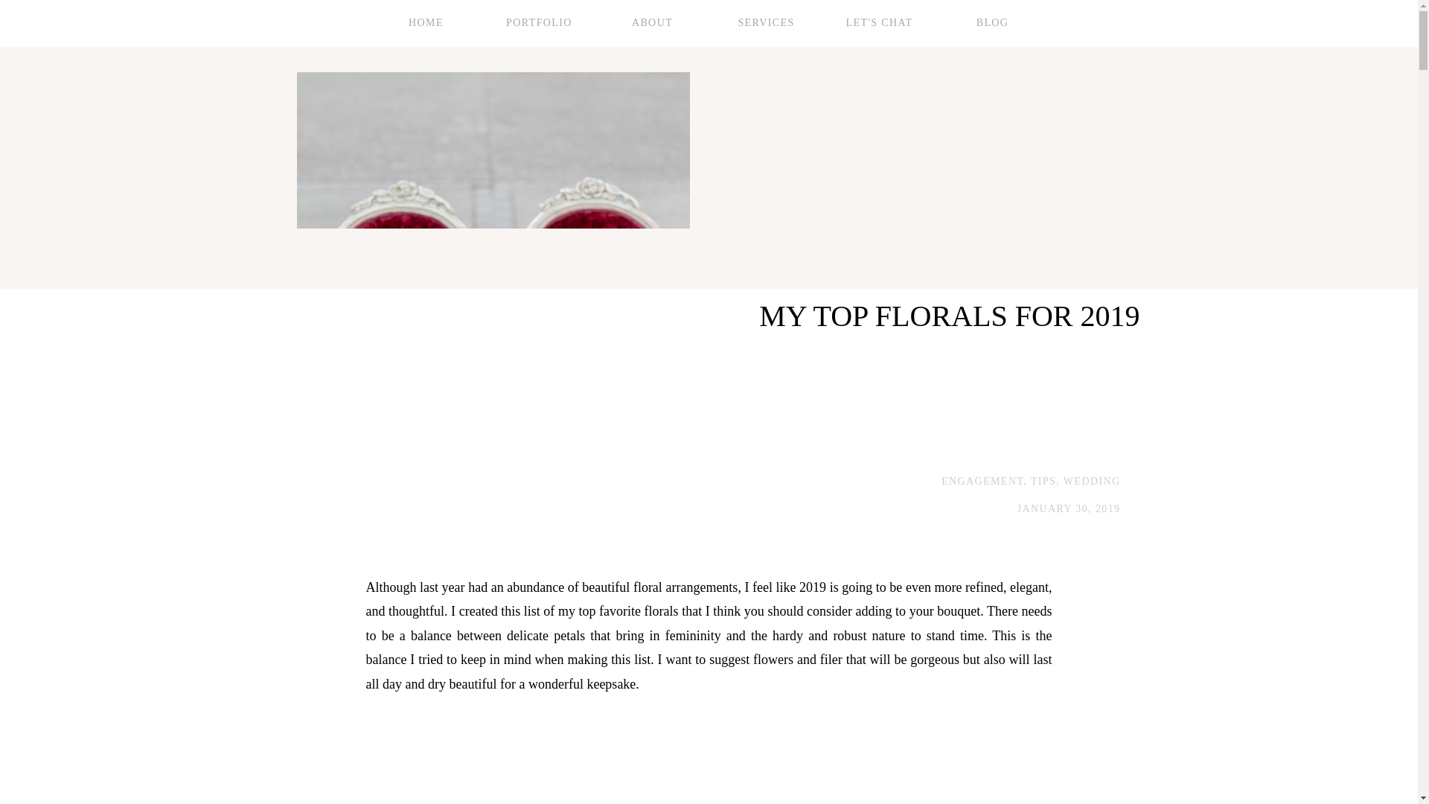 This screenshot has height=804, width=1429. I want to click on TIPS, so click(1043, 481).